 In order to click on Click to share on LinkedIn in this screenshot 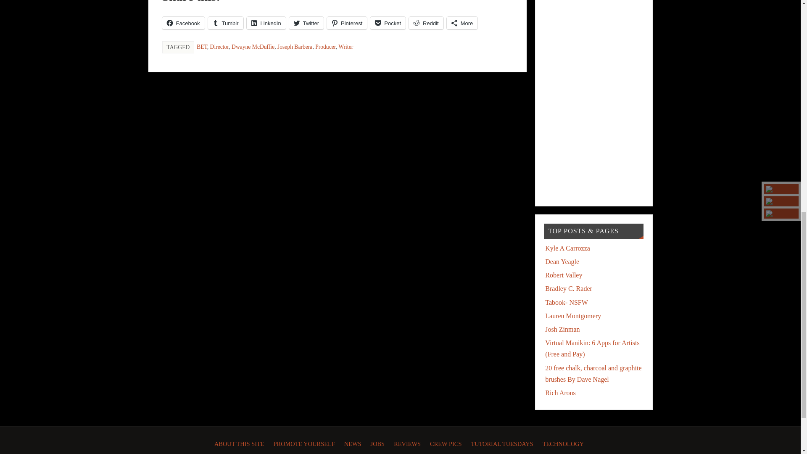, I will do `click(266, 23)`.